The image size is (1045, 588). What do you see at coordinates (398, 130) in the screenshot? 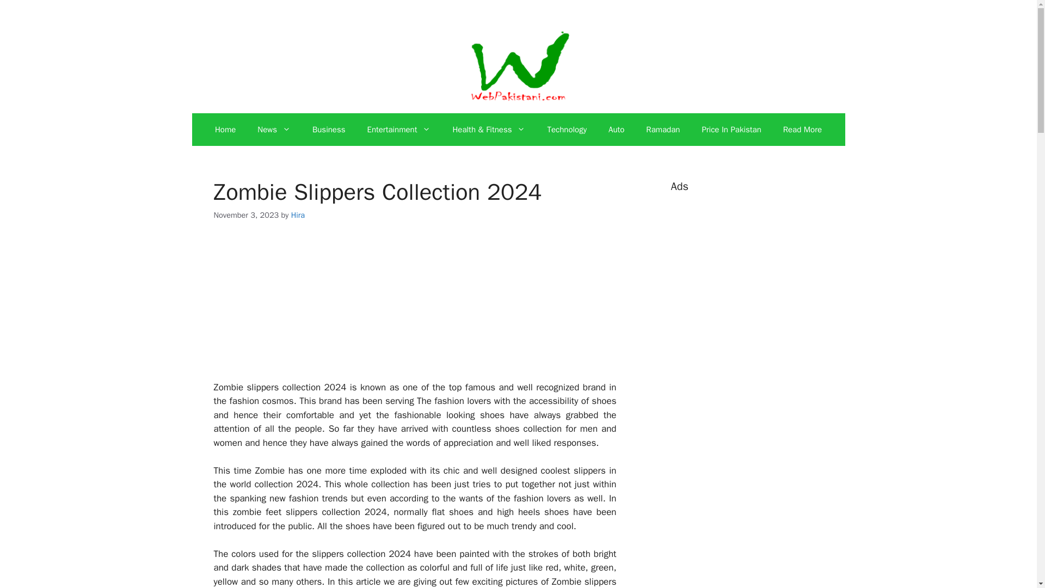
I see `Entertainment` at bounding box center [398, 130].